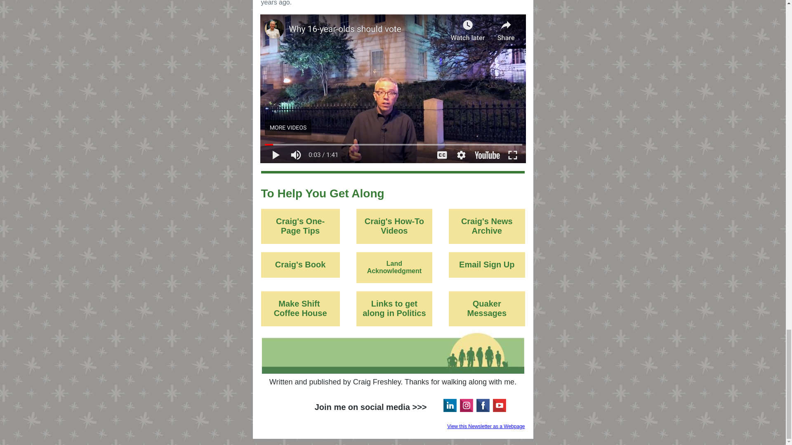 This screenshot has width=792, height=445. I want to click on View this Newsletter as a Webpage, so click(486, 426).